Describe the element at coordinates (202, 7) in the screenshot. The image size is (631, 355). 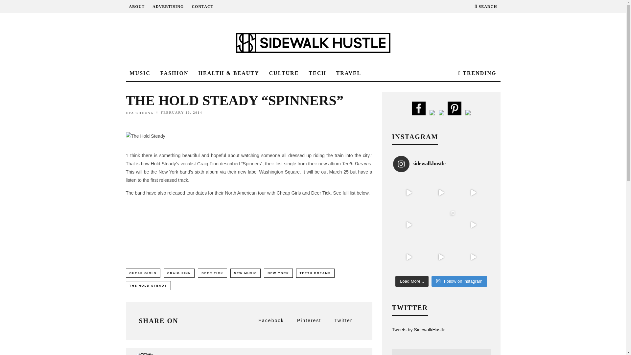
I see `CONTACT` at that location.